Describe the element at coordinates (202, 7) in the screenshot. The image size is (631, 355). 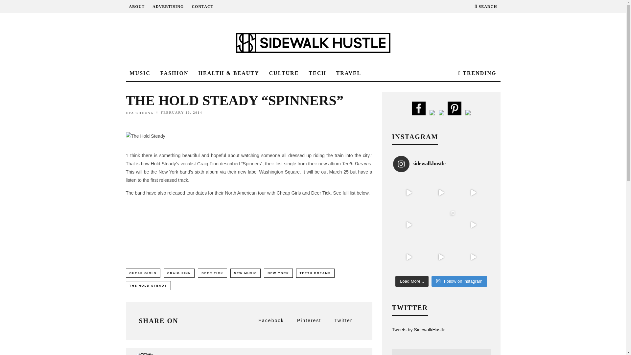
I see `CONTACT` at that location.